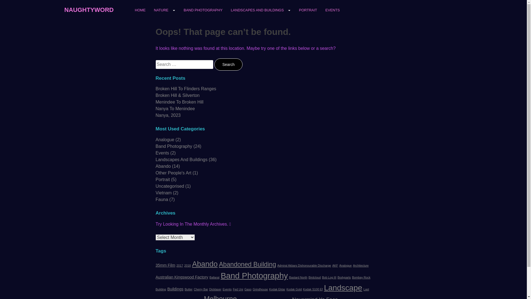  What do you see at coordinates (163, 179) in the screenshot?
I see `Portrait` at bounding box center [163, 179].